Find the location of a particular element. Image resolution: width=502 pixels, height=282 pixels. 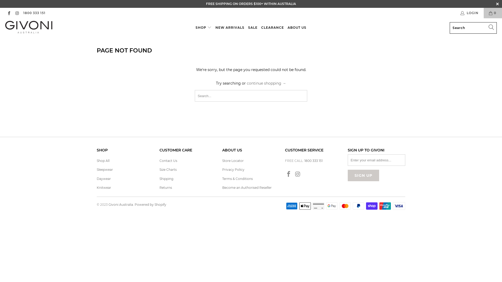

Sign Up is located at coordinates (363, 175).